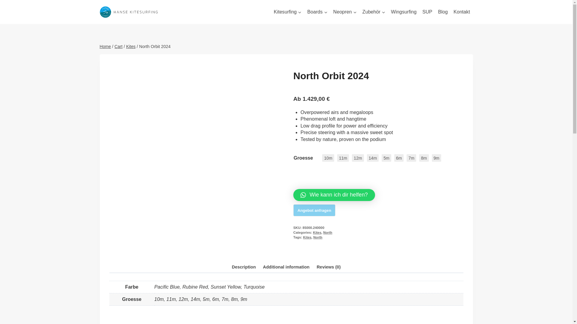 The image size is (577, 324). What do you see at coordinates (443, 12) in the screenshot?
I see `Blog` at bounding box center [443, 12].